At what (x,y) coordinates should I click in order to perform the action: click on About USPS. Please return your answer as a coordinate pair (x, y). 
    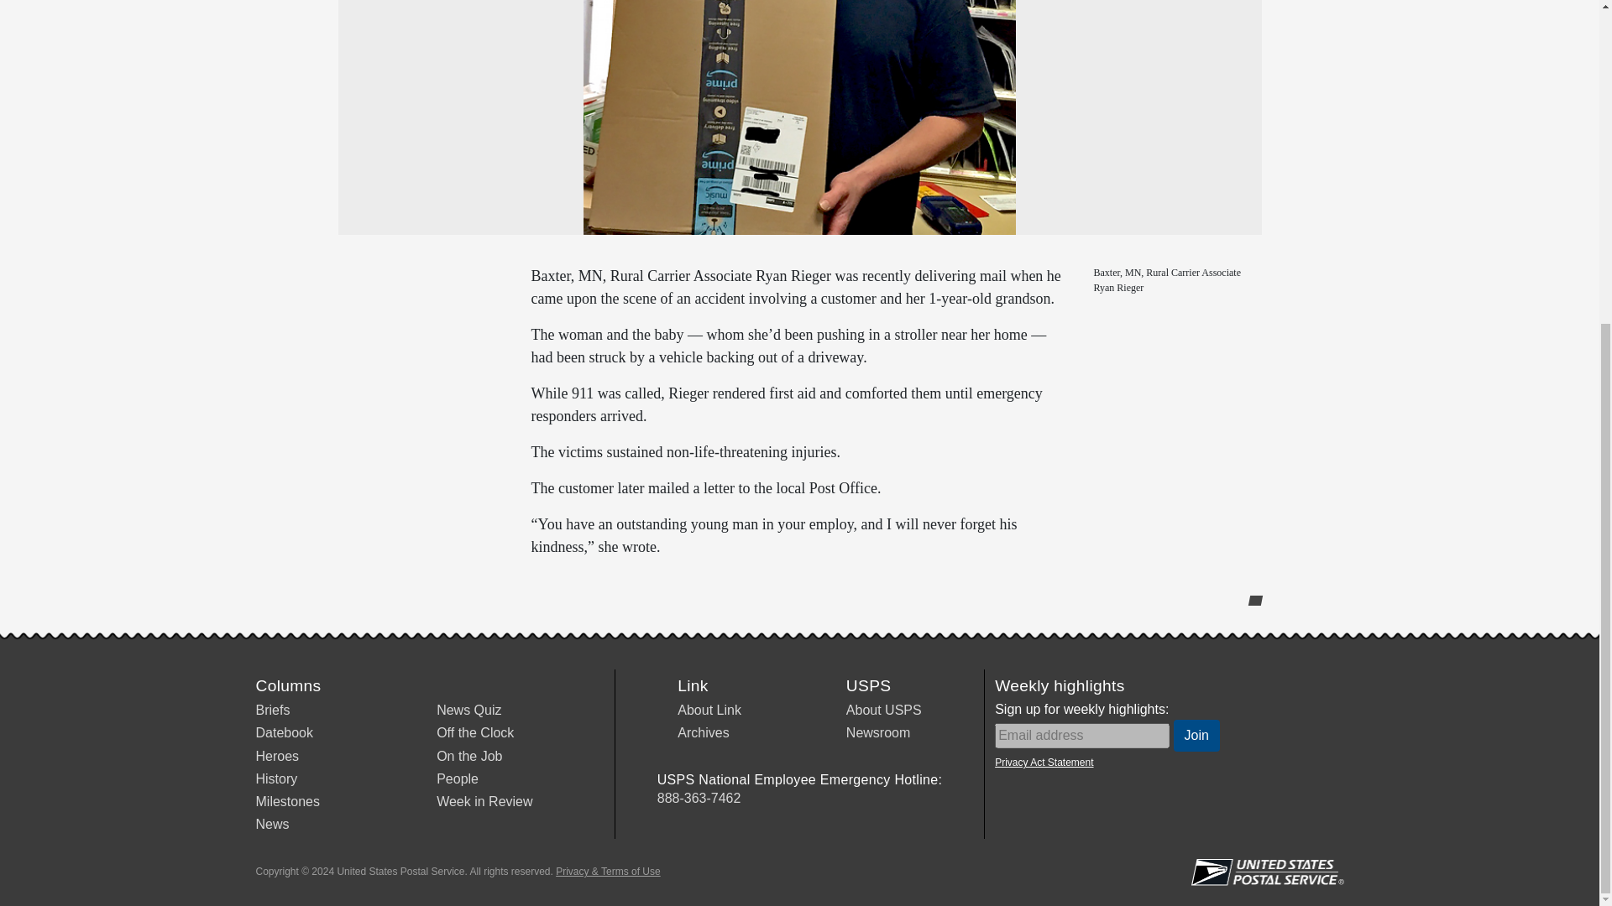
    Looking at the image, I should click on (884, 710).